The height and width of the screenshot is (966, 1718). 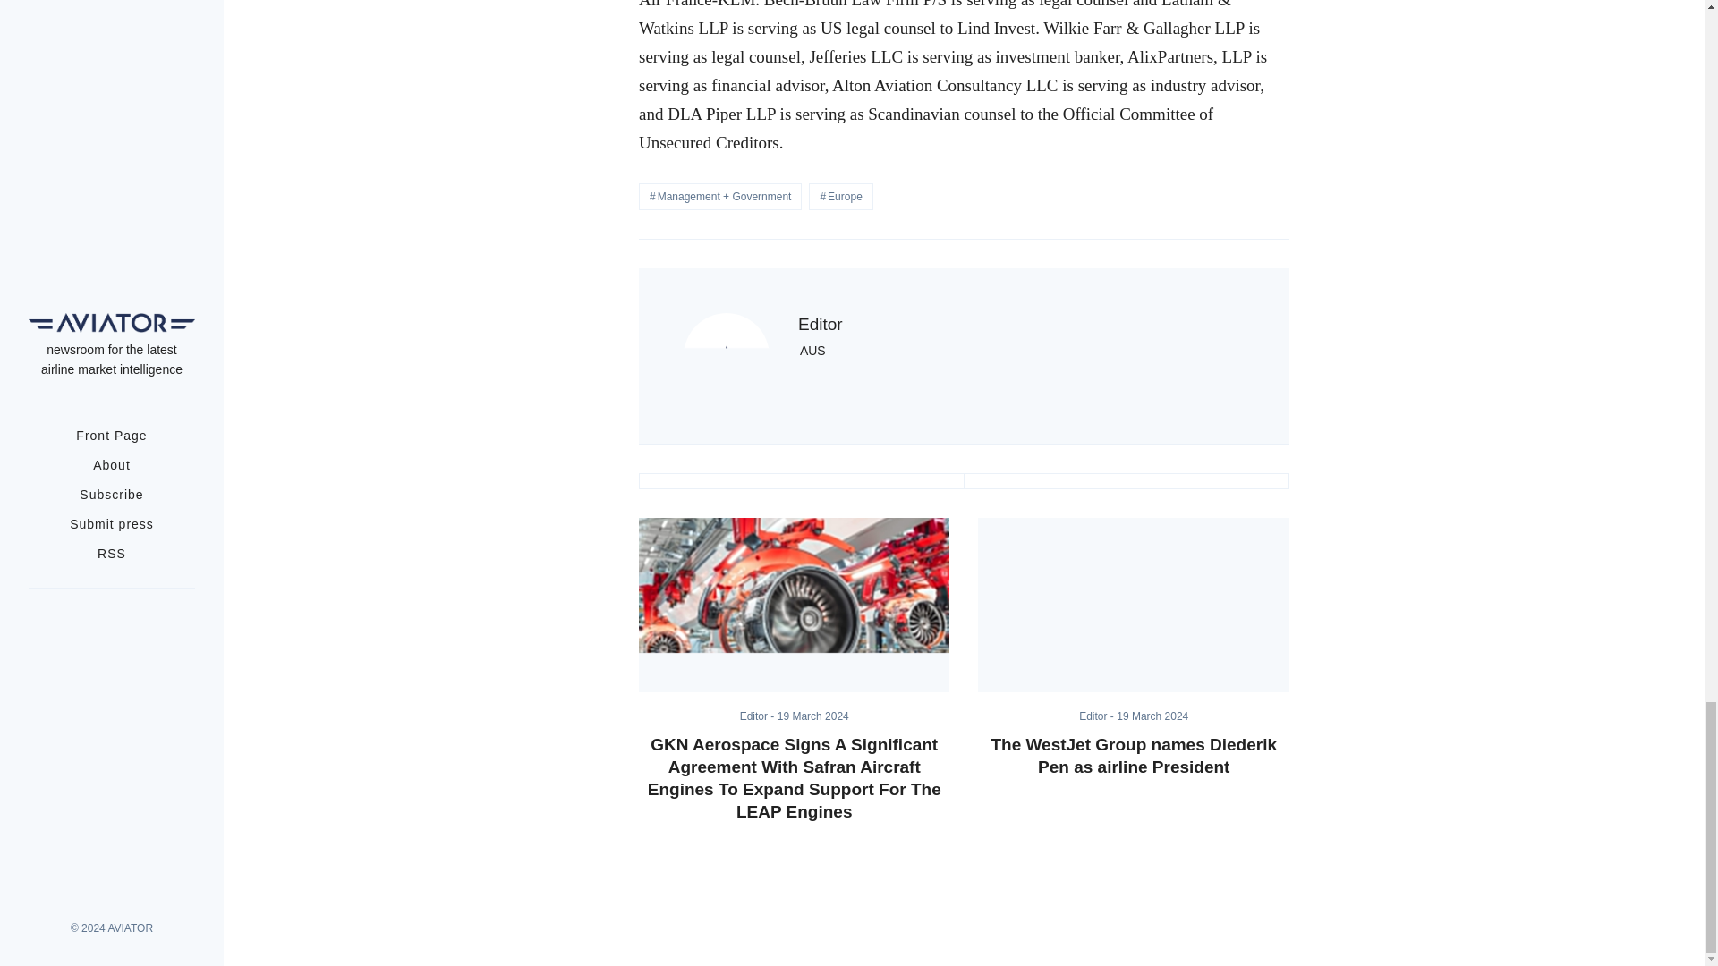 I want to click on Europe, so click(x=841, y=197).